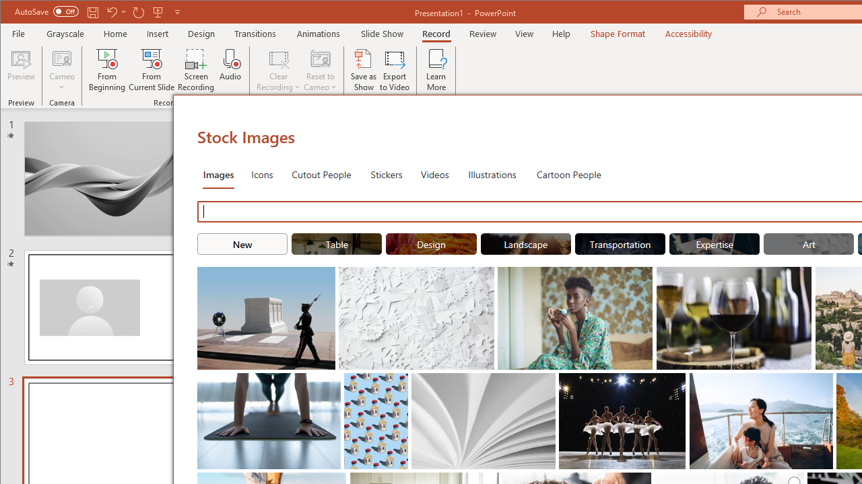 The image size is (862, 484). I want to click on From Current Slide..., so click(152, 70).